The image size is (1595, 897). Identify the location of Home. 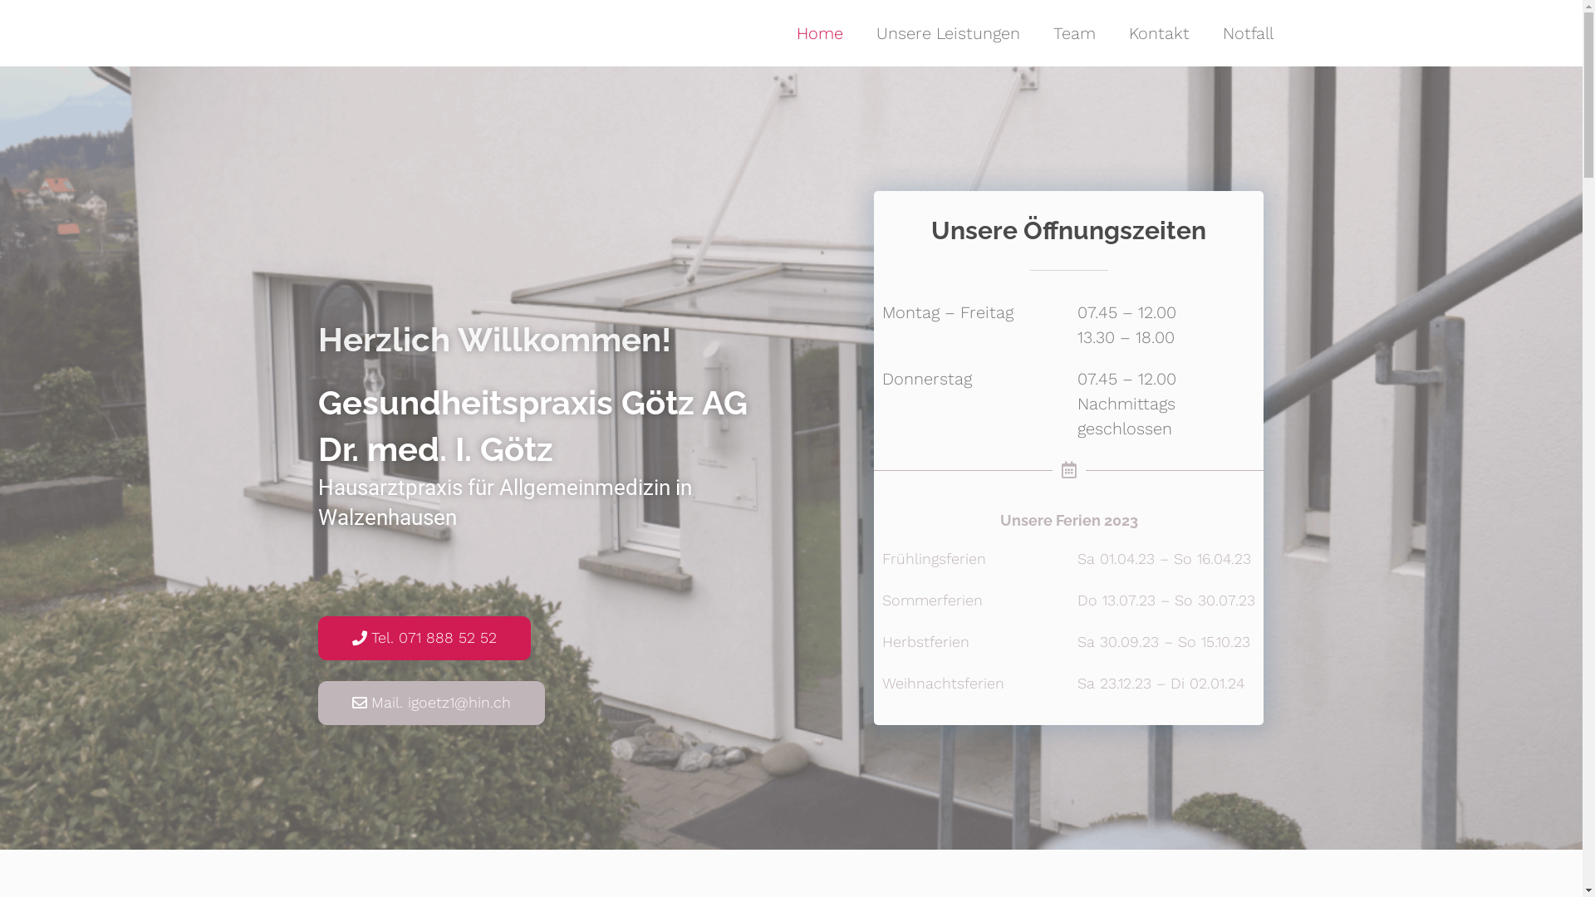
(819, 33).